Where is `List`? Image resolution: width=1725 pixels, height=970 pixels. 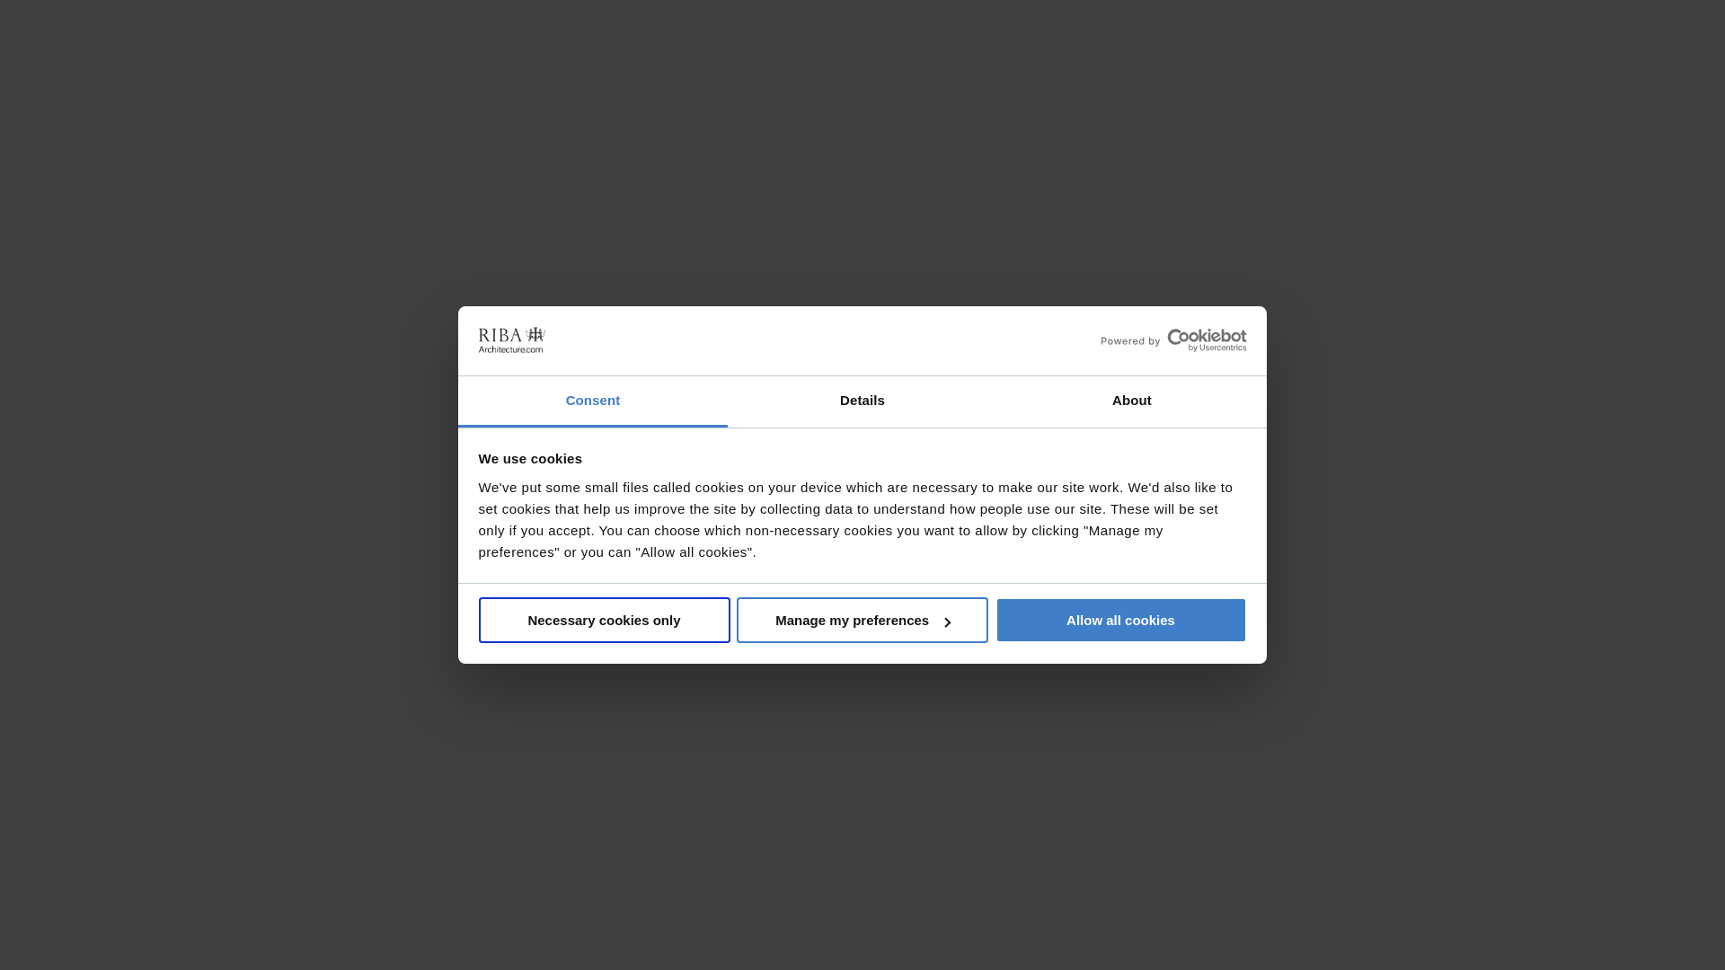 List is located at coordinates (1042, 366).